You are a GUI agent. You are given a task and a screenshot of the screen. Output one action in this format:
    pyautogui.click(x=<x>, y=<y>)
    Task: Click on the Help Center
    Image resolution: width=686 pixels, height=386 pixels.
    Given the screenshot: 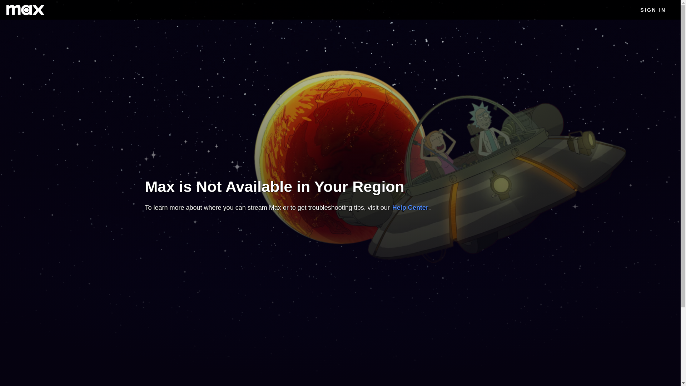 What is the action you would take?
    pyautogui.click(x=410, y=207)
    